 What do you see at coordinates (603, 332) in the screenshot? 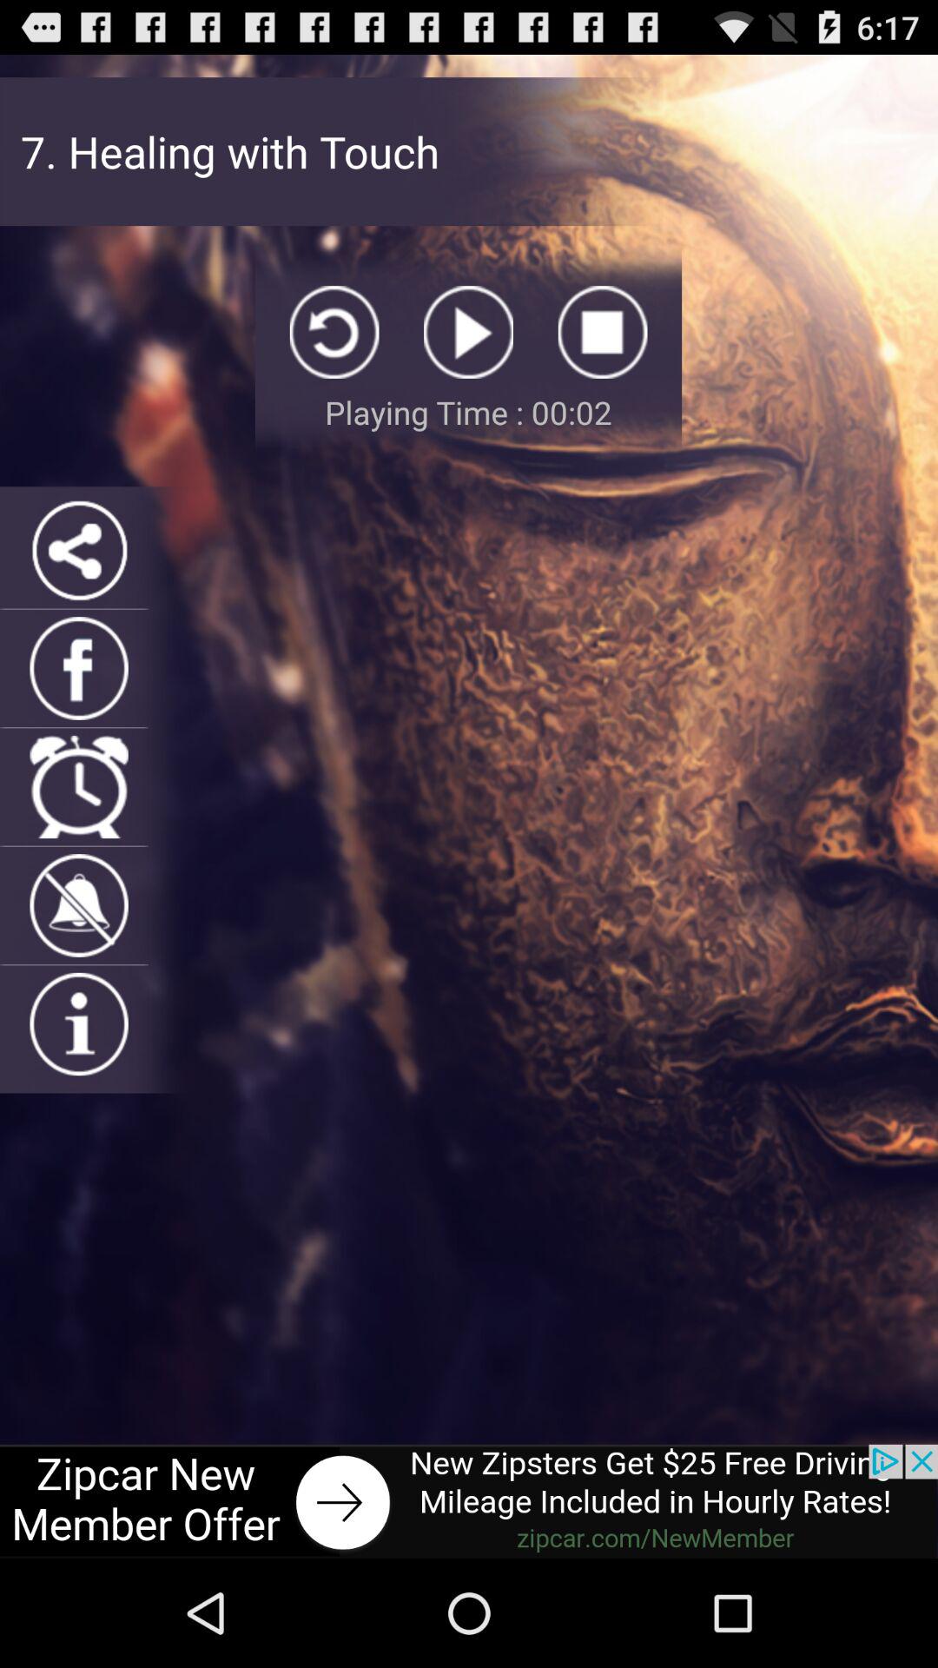
I see `stop song` at bounding box center [603, 332].